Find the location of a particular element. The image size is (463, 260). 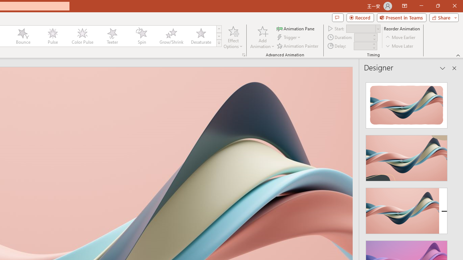

Color Pulse is located at coordinates (82, 36).